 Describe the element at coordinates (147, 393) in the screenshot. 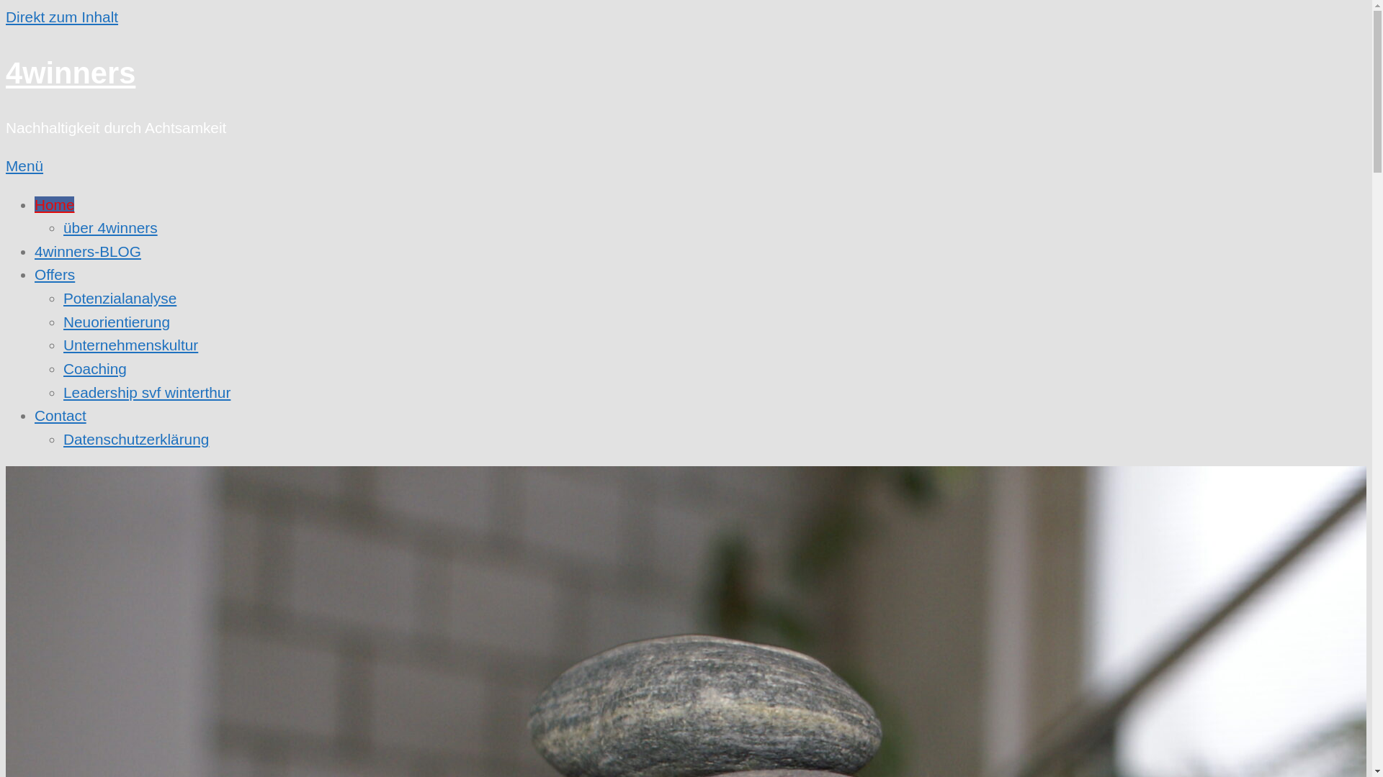

I see `Leadership svf winterthur` at that location.